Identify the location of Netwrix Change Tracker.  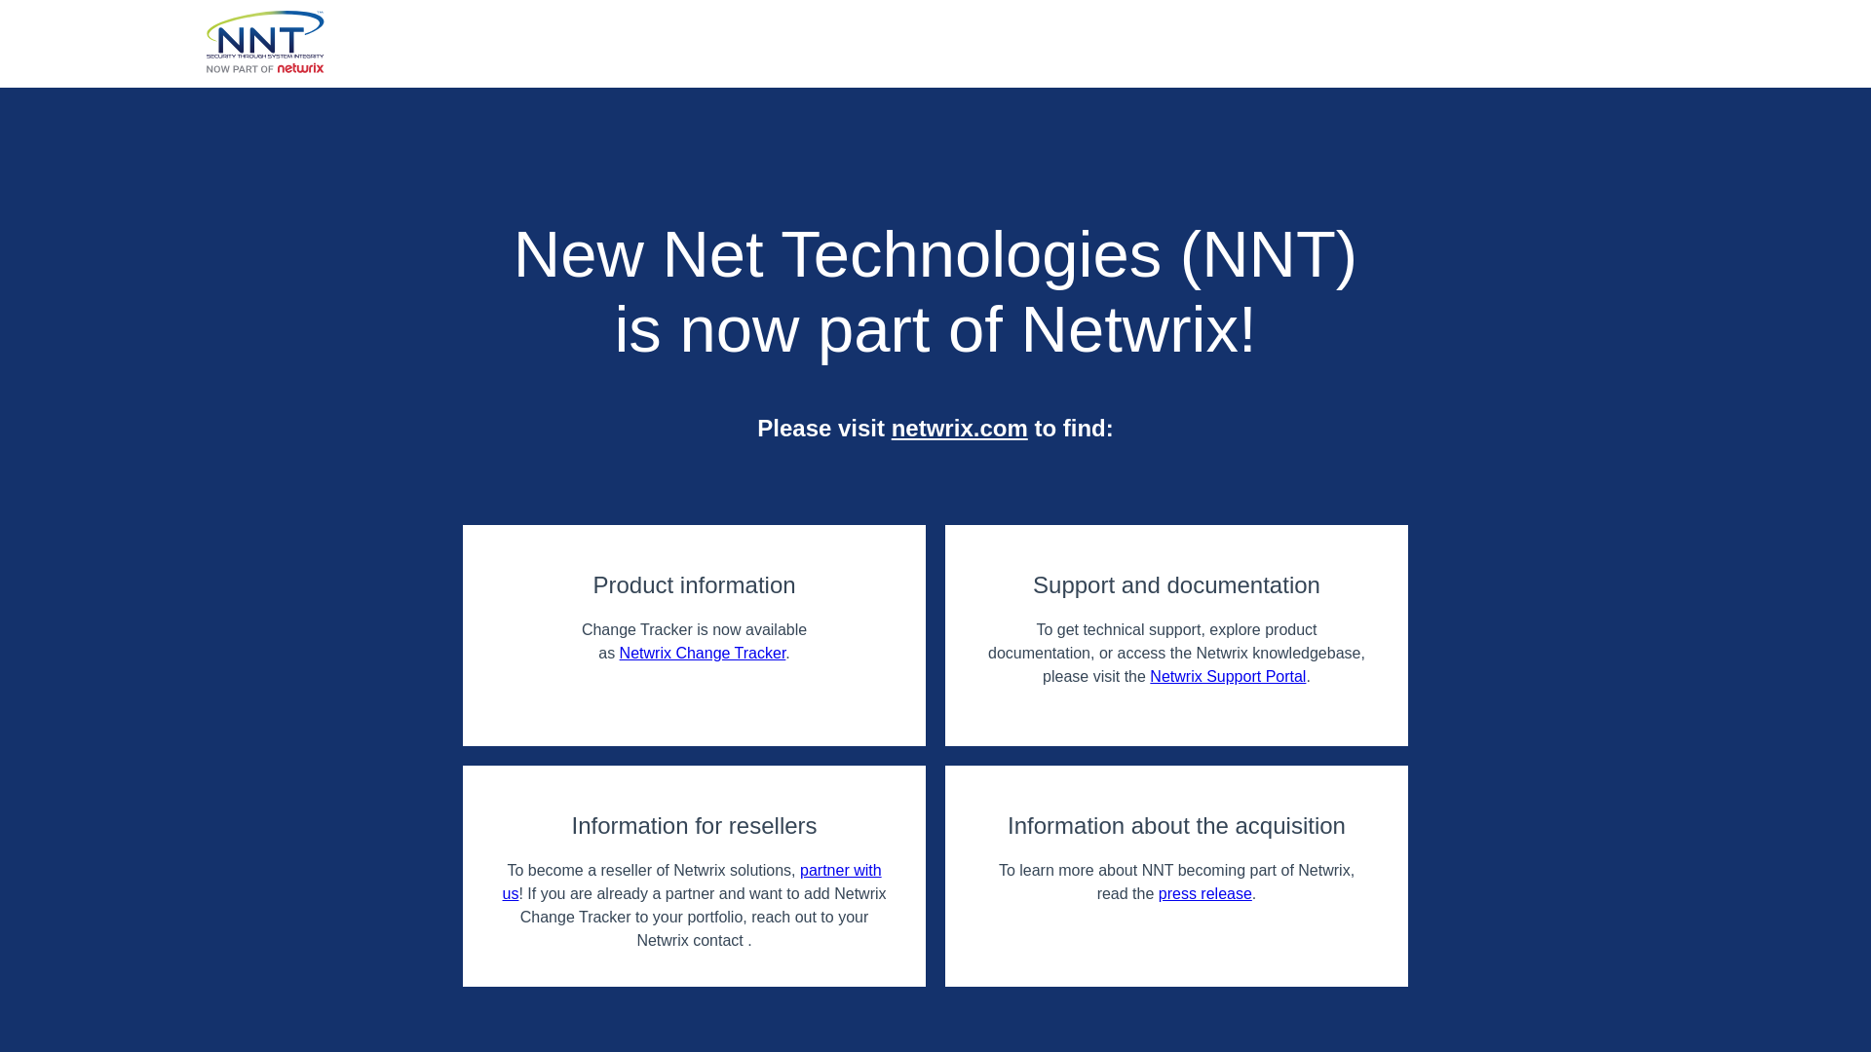
(702, 653).